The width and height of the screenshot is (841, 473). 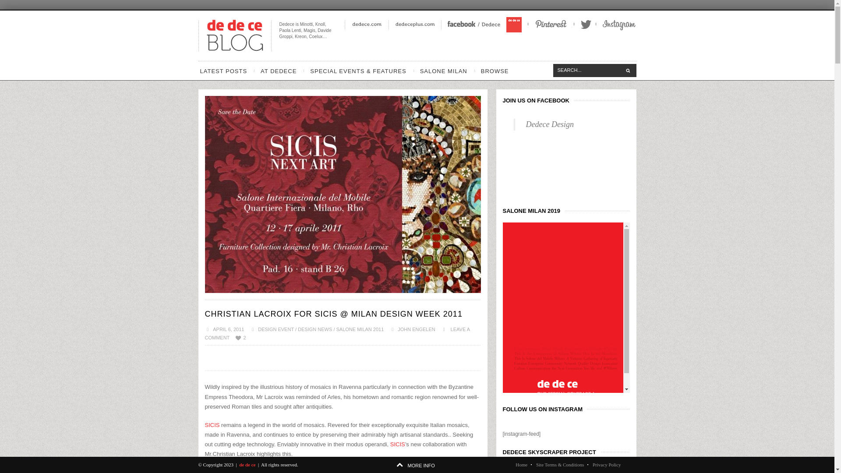 I want to click on Twitter, so click(x=584, y=25).